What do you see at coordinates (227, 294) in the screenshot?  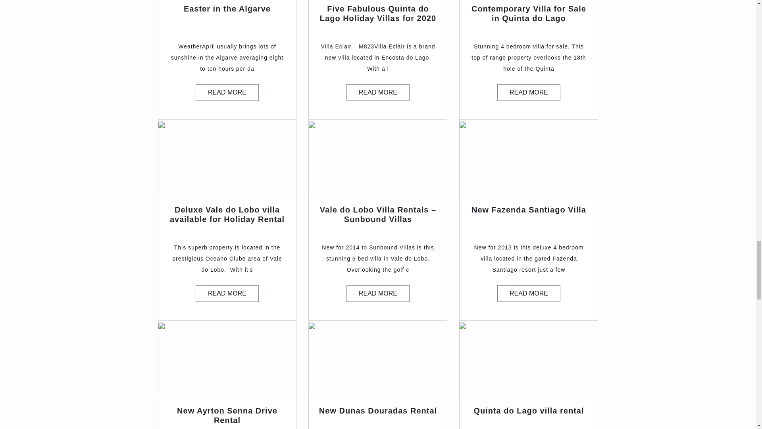 I see `READ MORE` at bounding box center [227, 294].